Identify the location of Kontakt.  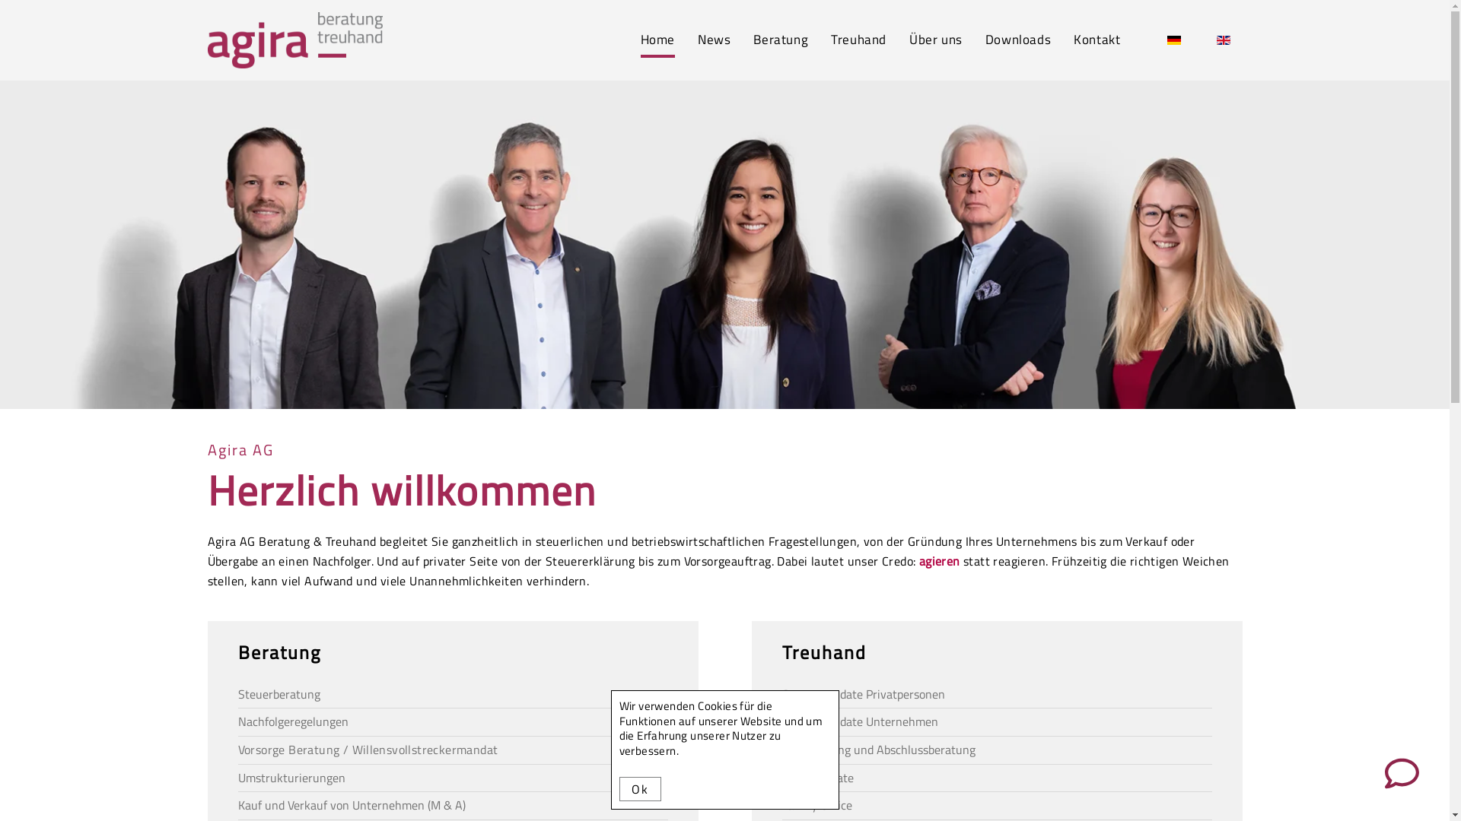
(1097, 40).